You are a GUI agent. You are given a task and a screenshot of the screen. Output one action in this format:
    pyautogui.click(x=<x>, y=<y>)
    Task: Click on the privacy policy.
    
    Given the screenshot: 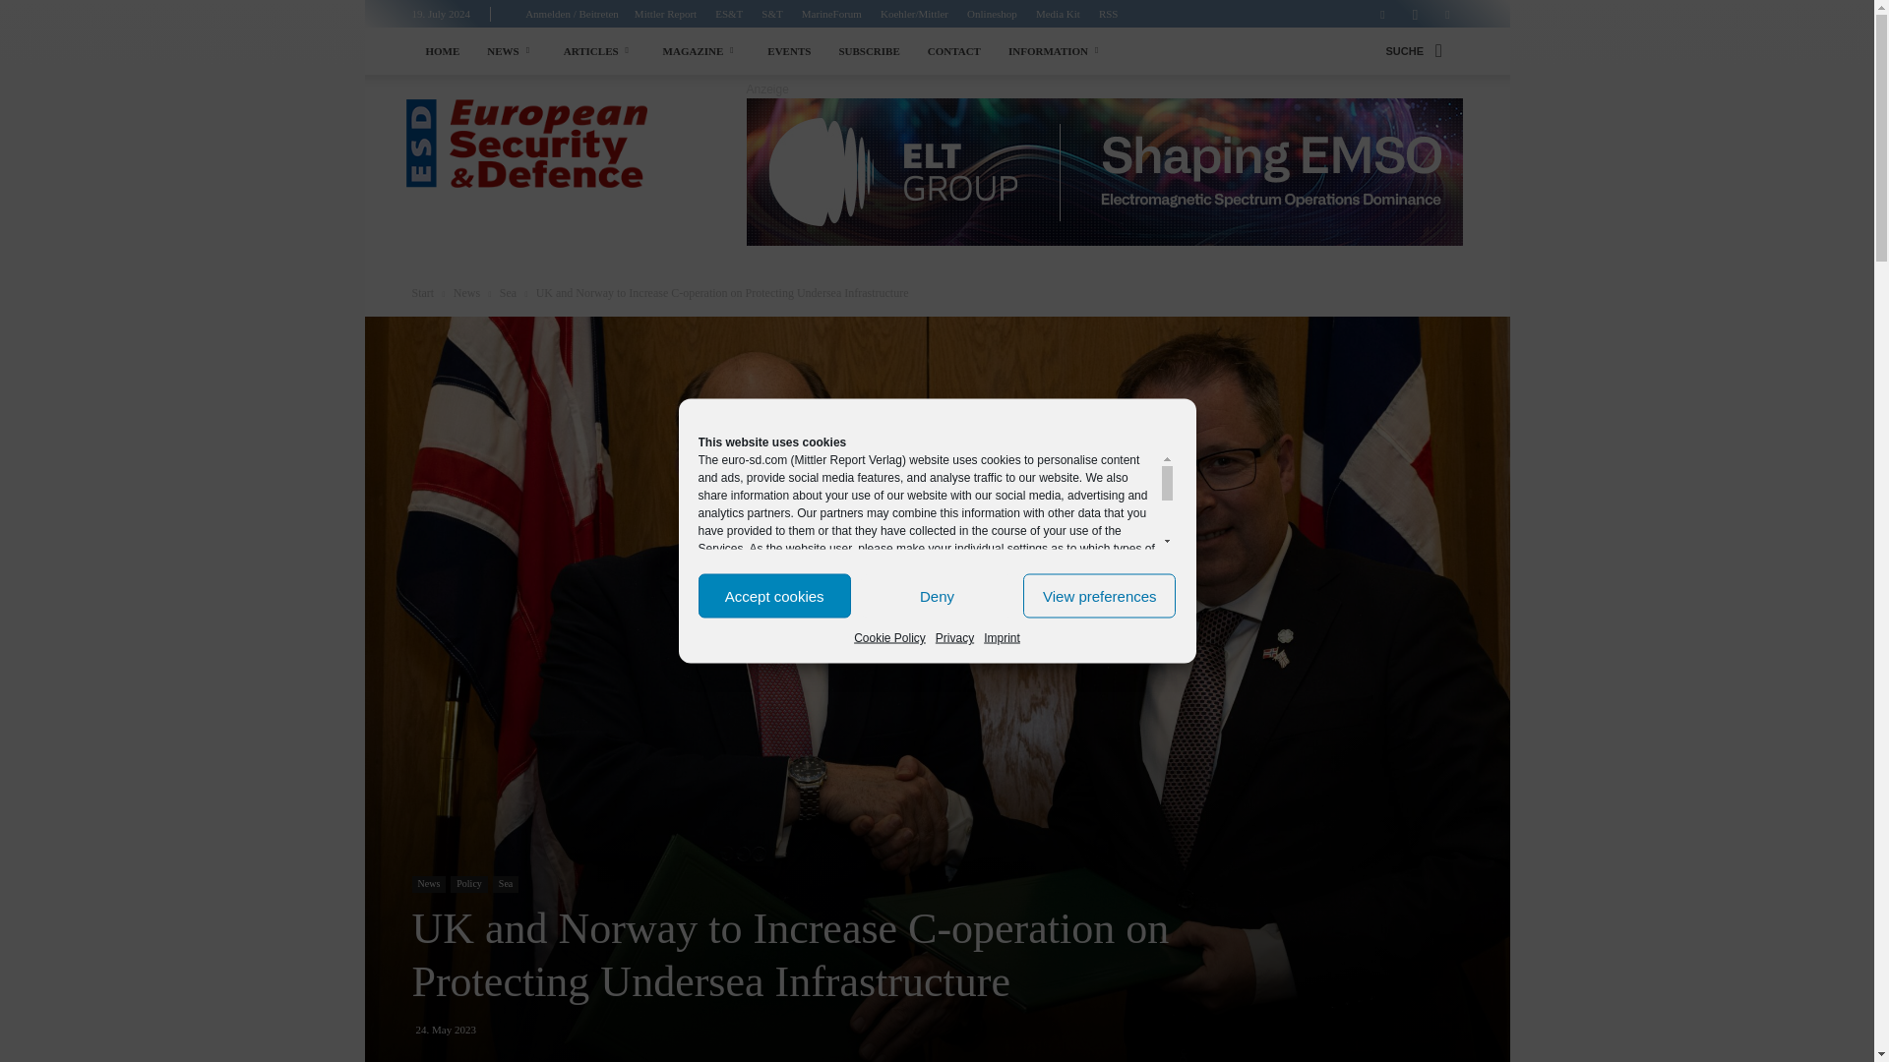 What is the action you would take?
    pyautogui.click(x=1086, y=636)
    